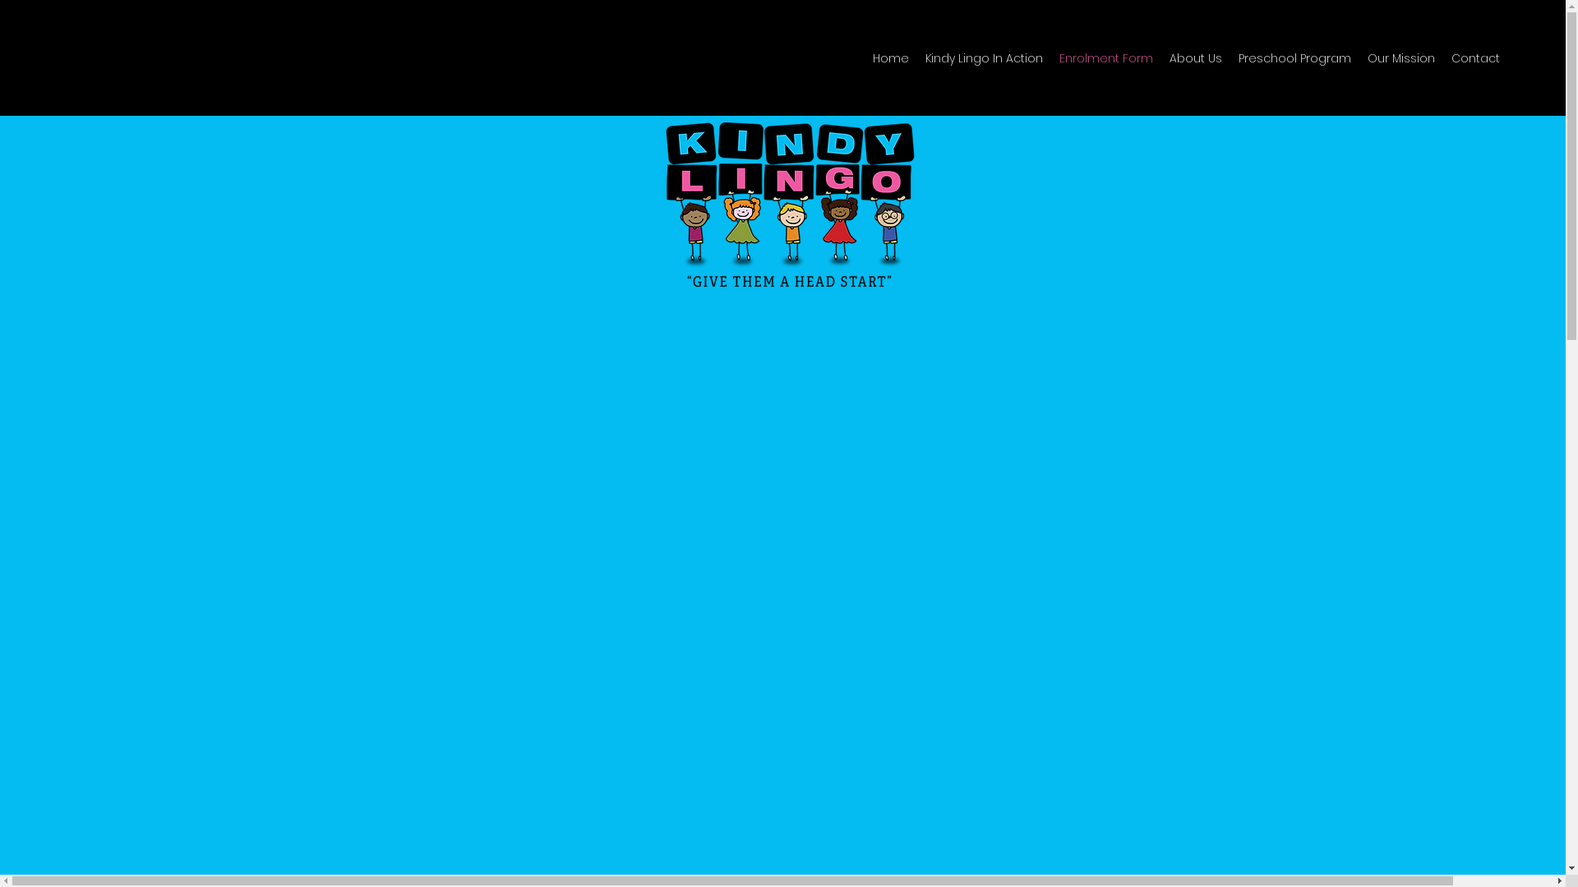  Describe the element at coordinates (1295, 58) in the screenshot. I see `Preschool Program` at that location.